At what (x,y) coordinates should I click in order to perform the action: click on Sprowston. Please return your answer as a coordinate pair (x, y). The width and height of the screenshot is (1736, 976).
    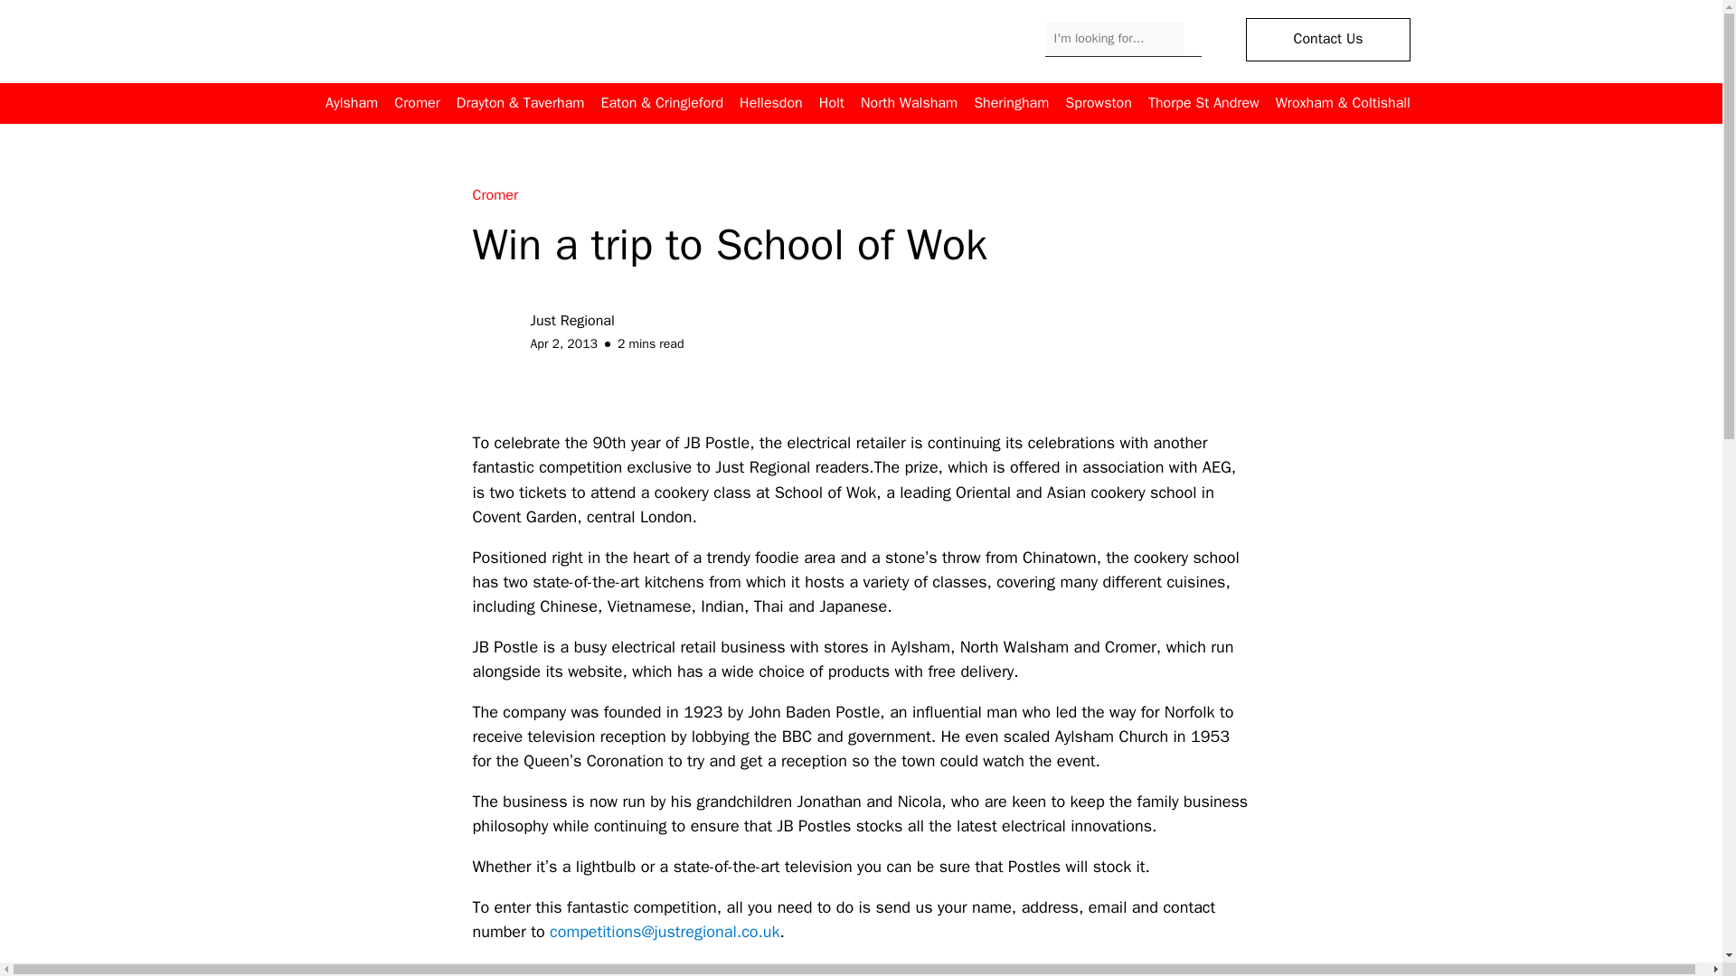
    Looking at the image, I should click on (1098, 103).